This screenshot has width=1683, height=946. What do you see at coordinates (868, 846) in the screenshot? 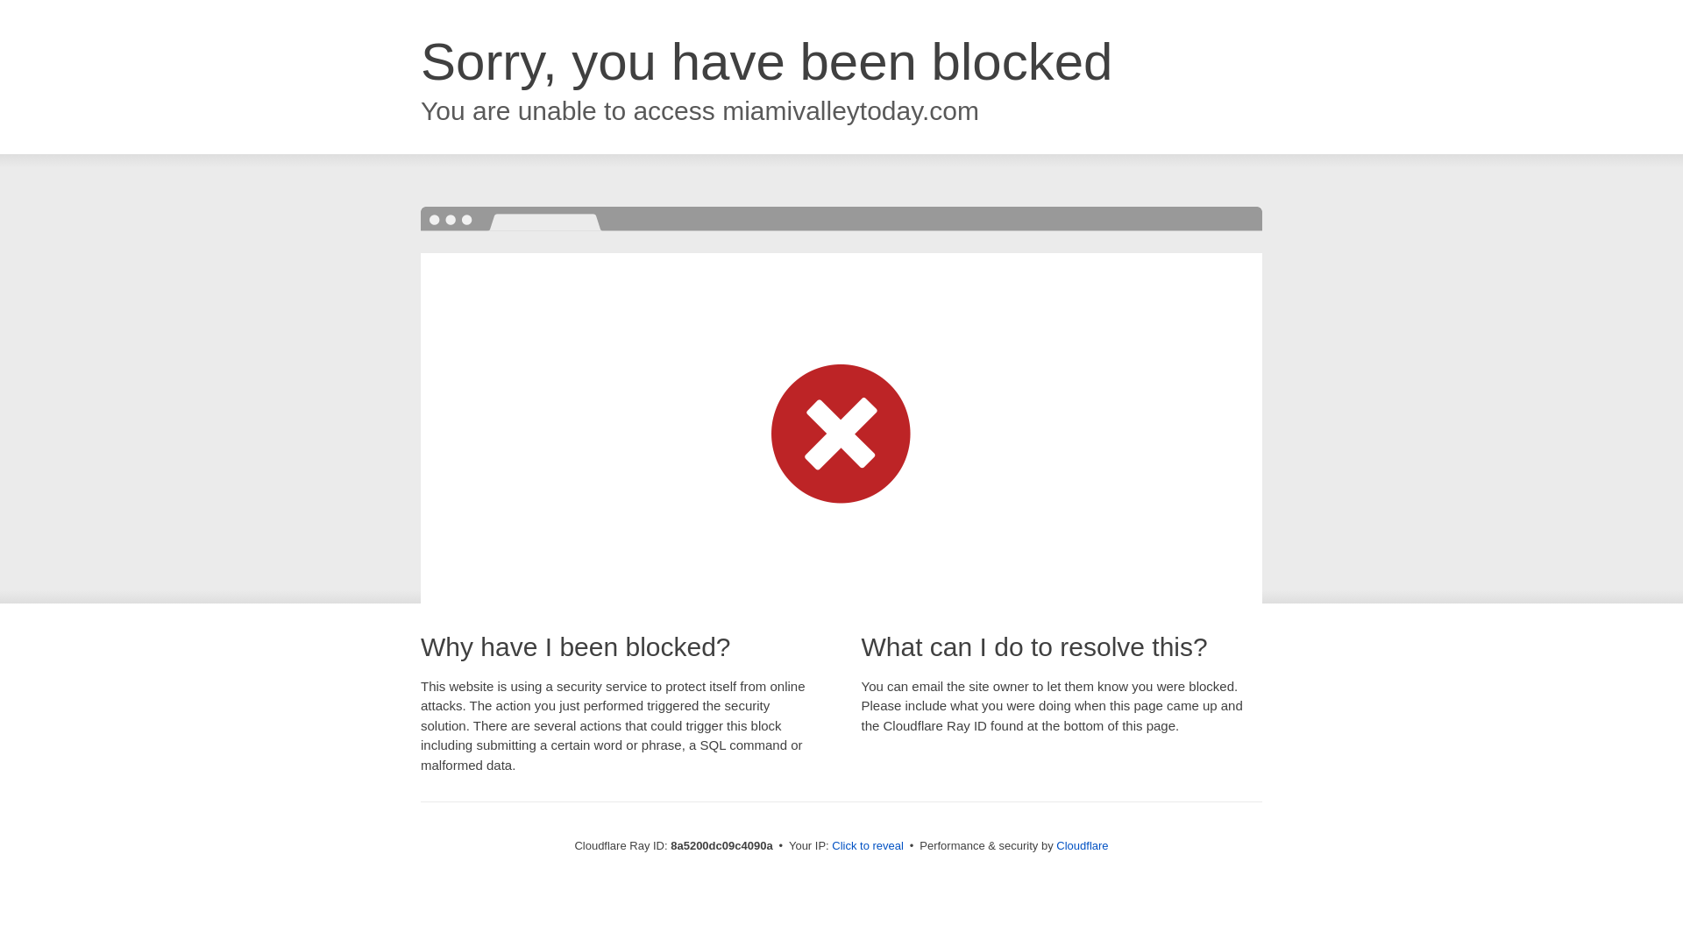
I see `Click to reveal` at bounding box center [868, 846].